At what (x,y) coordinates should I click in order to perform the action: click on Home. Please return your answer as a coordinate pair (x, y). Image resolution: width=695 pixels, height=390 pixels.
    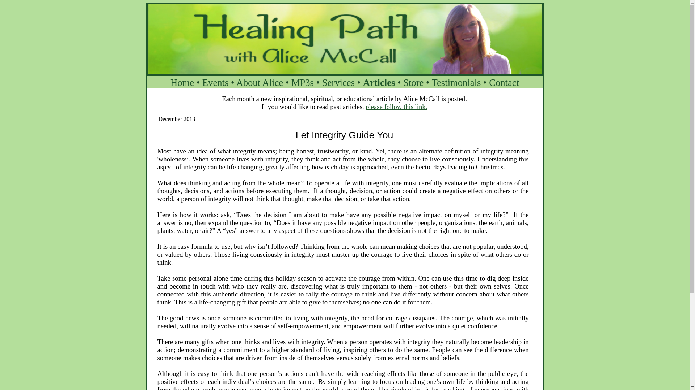
    Looking at the image, I should click on (182, 82).